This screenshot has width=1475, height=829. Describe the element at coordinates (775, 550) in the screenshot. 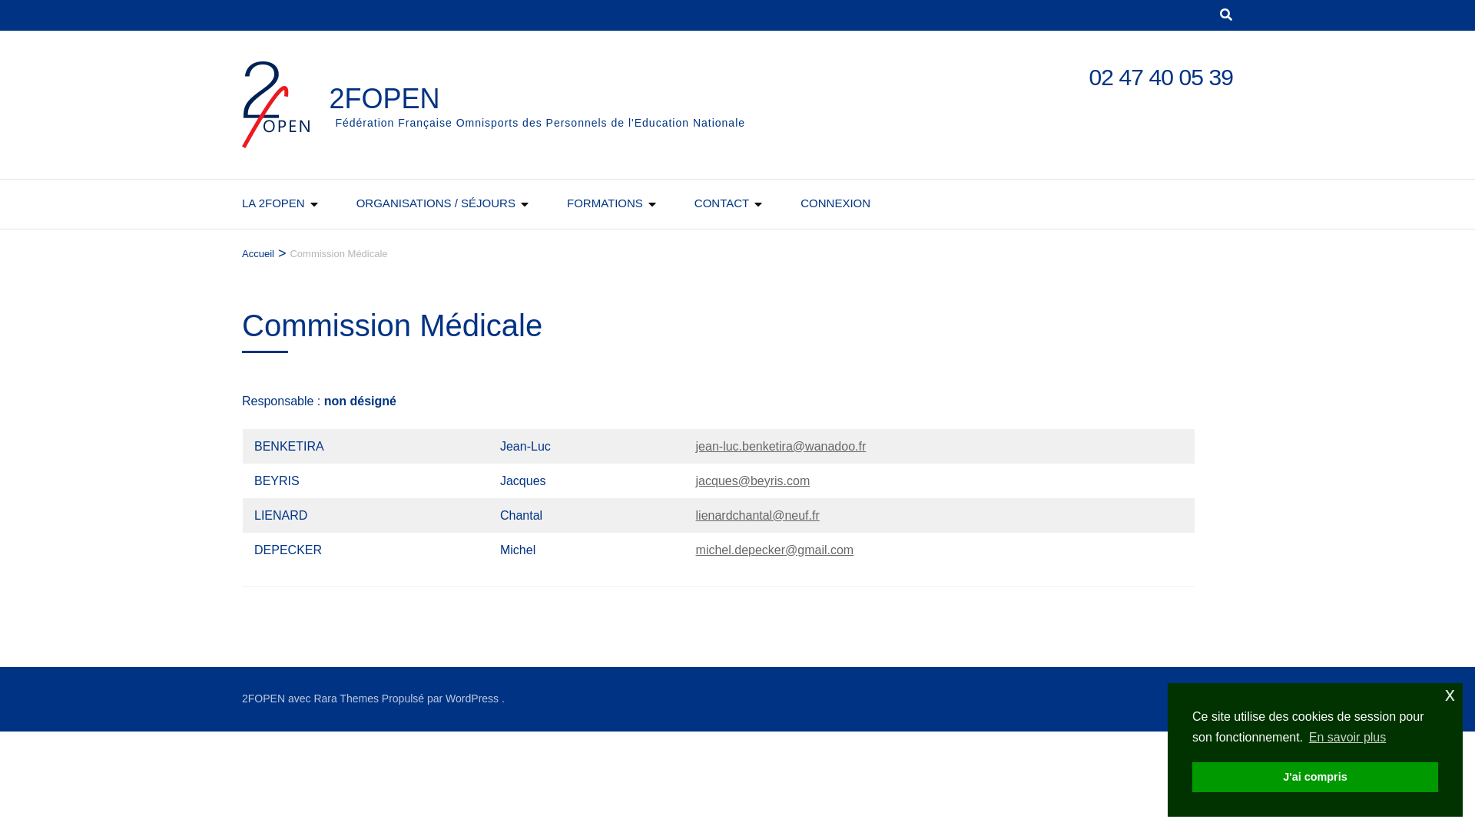

I see `michel.depecker@gmail.com` at that location.